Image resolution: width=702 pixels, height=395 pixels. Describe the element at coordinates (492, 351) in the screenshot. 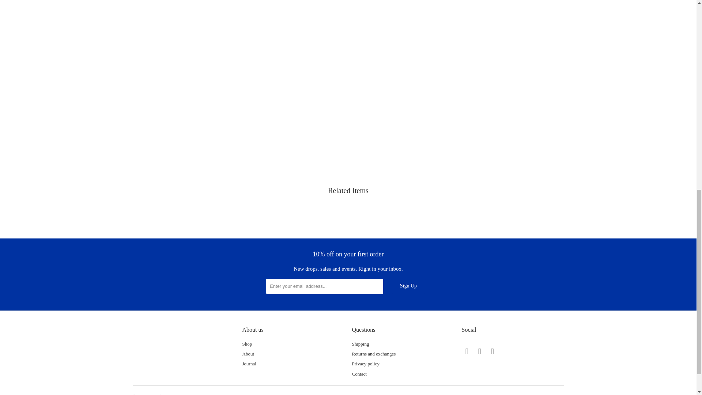

I see `Unspoken on Instagram` at that location.